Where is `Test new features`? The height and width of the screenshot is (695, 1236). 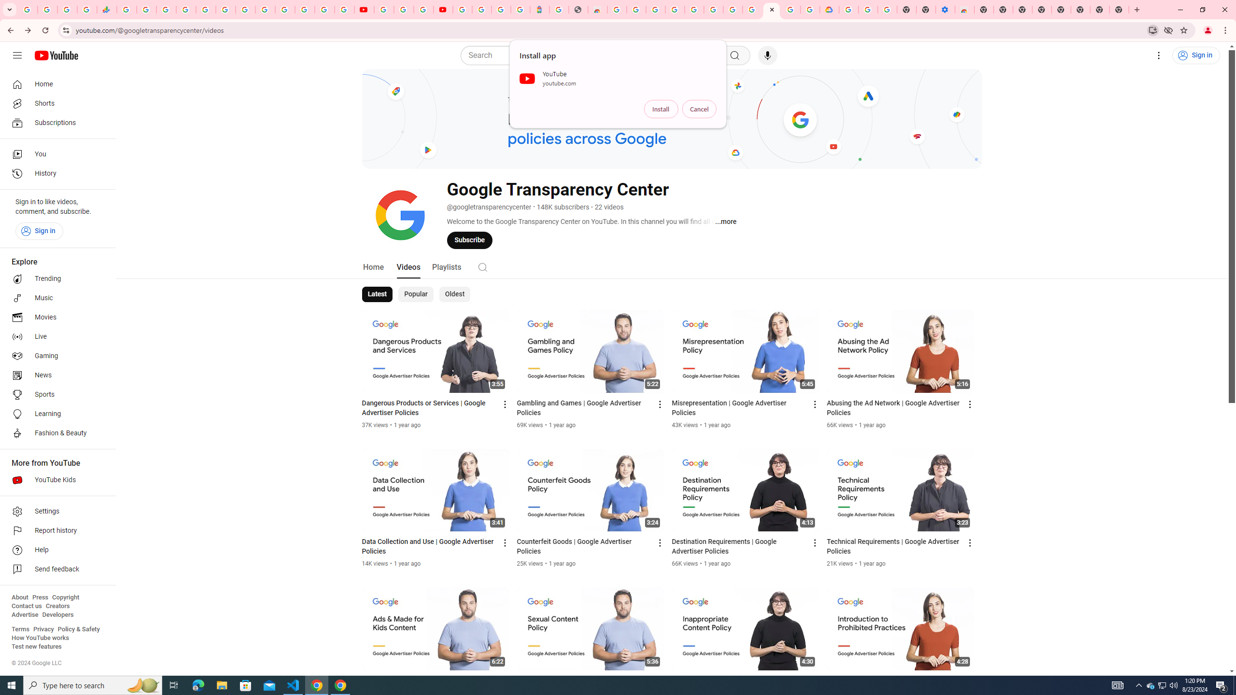
Test new features is located at coordinates (37, 647).